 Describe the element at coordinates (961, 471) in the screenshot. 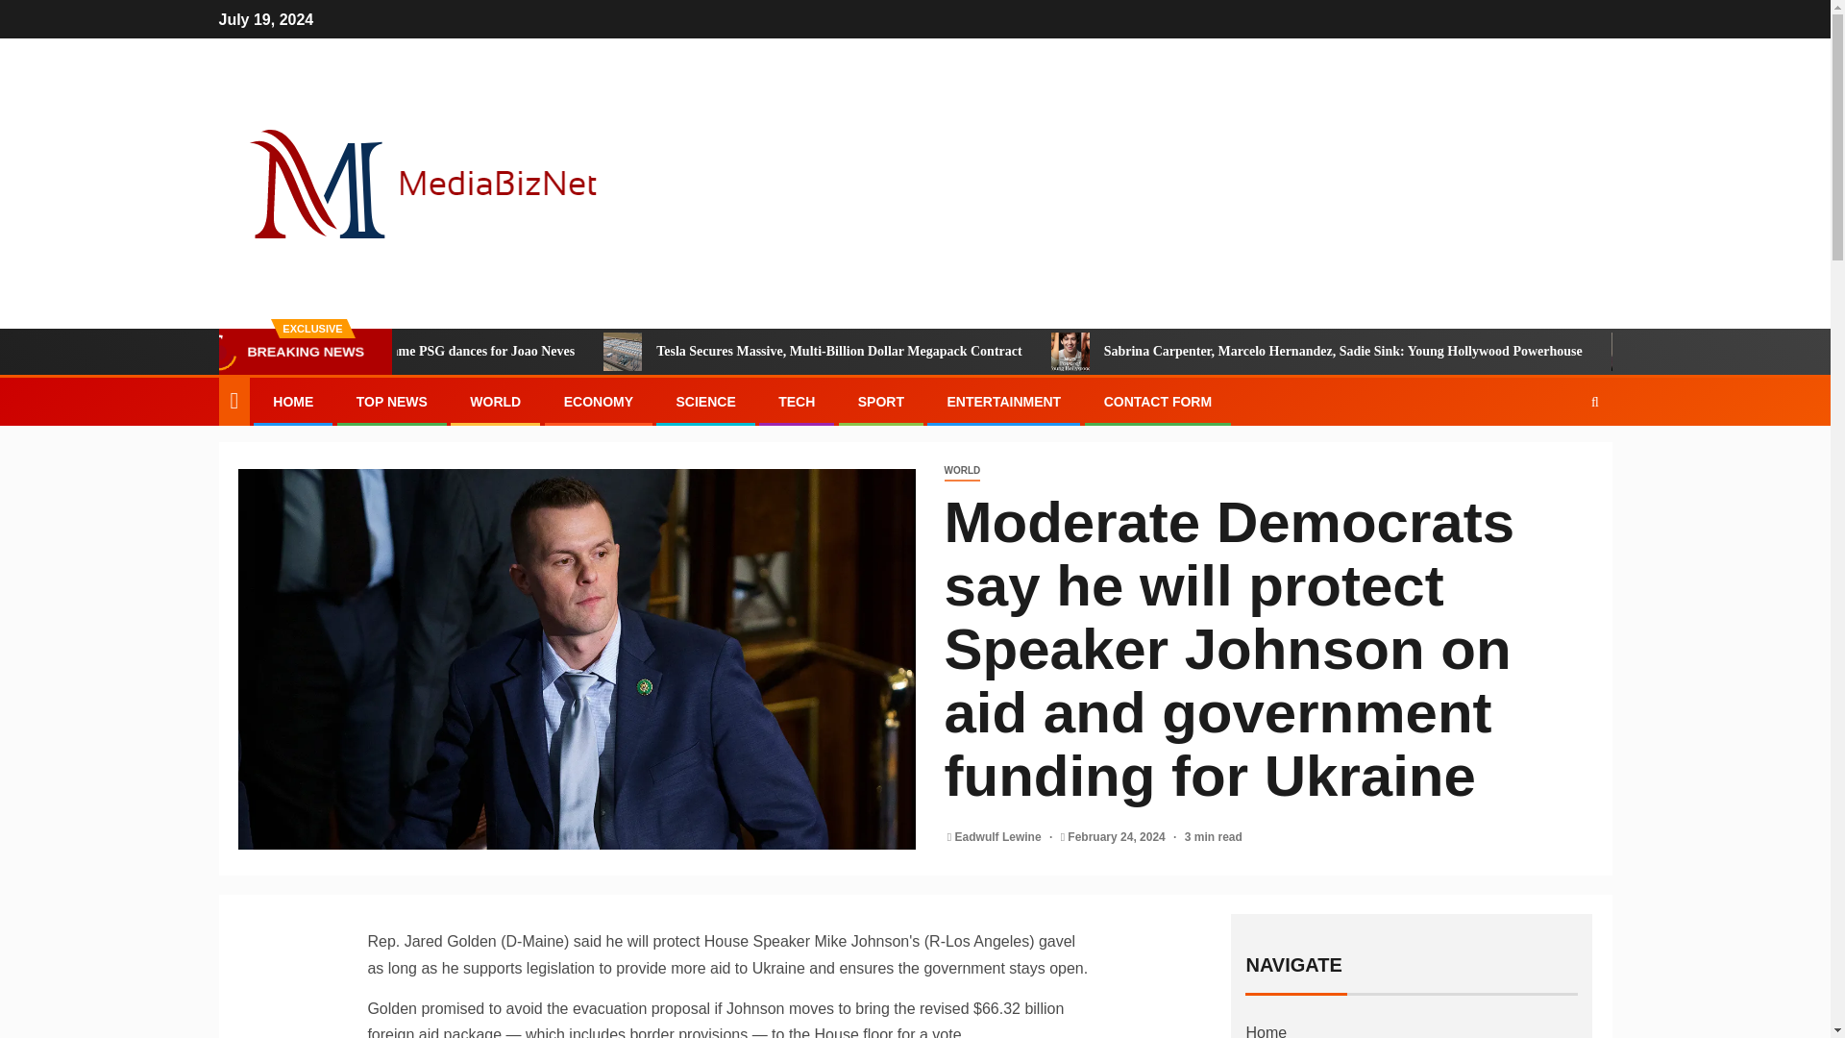

I see `WORLD` at that location.